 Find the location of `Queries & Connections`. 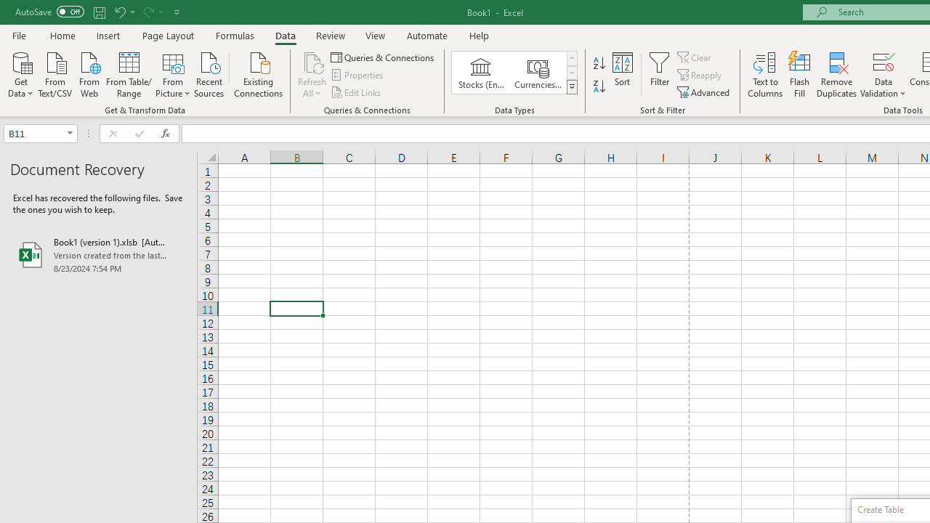

Queries & Connections is located at coordinates (384, 57).